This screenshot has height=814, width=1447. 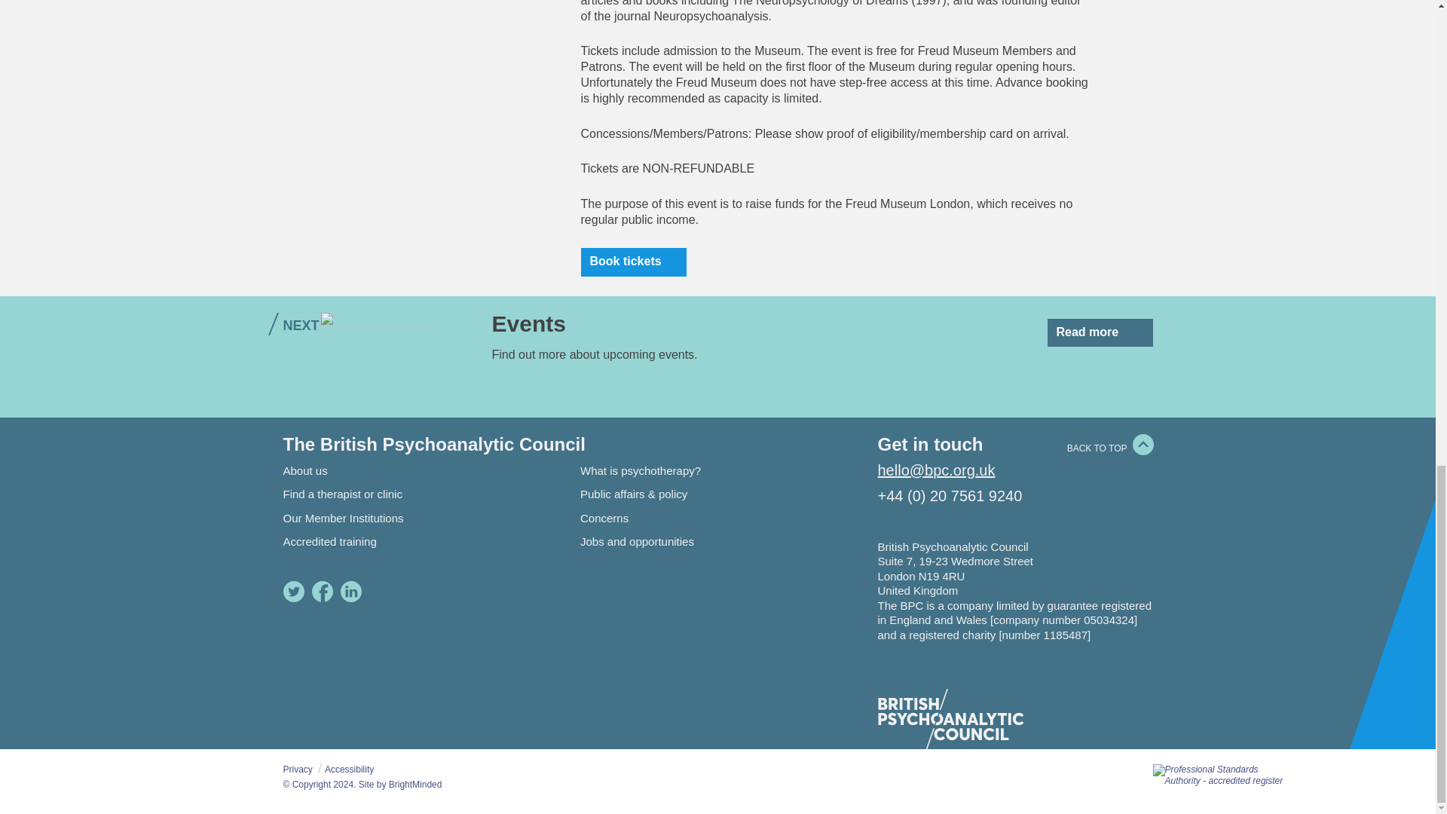 What do you see at coordinates (1100, 333) in the screenshot?
I see `Read more` at bounding box center [1100, 333].